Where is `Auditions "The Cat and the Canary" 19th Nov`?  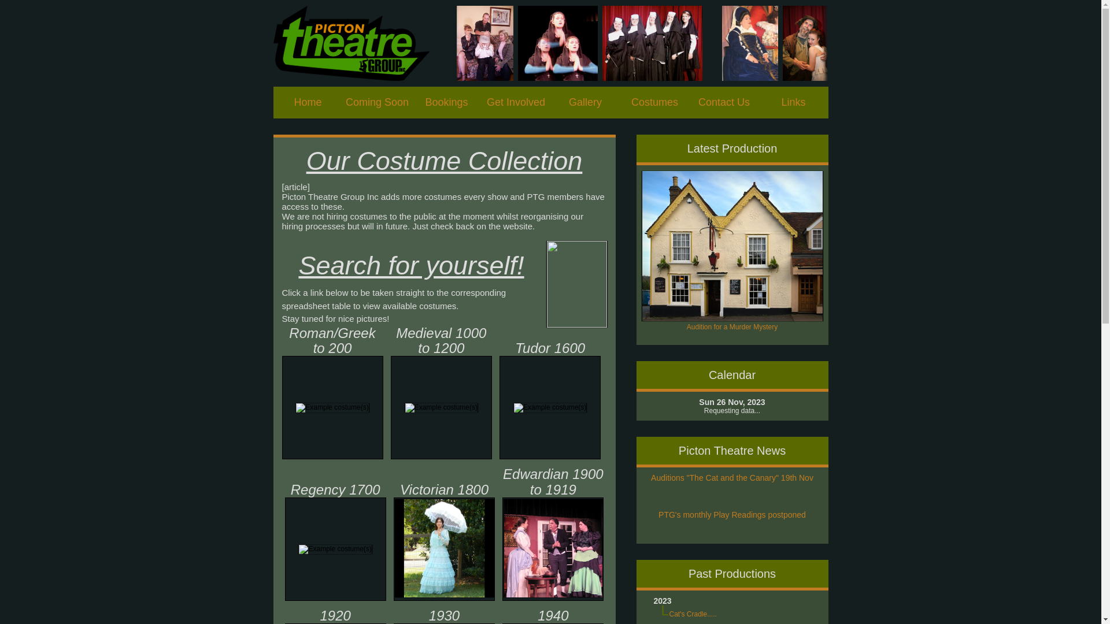
Auditions "The Cat and the Canary" 19th Nov is located at coordinates (732, 478).